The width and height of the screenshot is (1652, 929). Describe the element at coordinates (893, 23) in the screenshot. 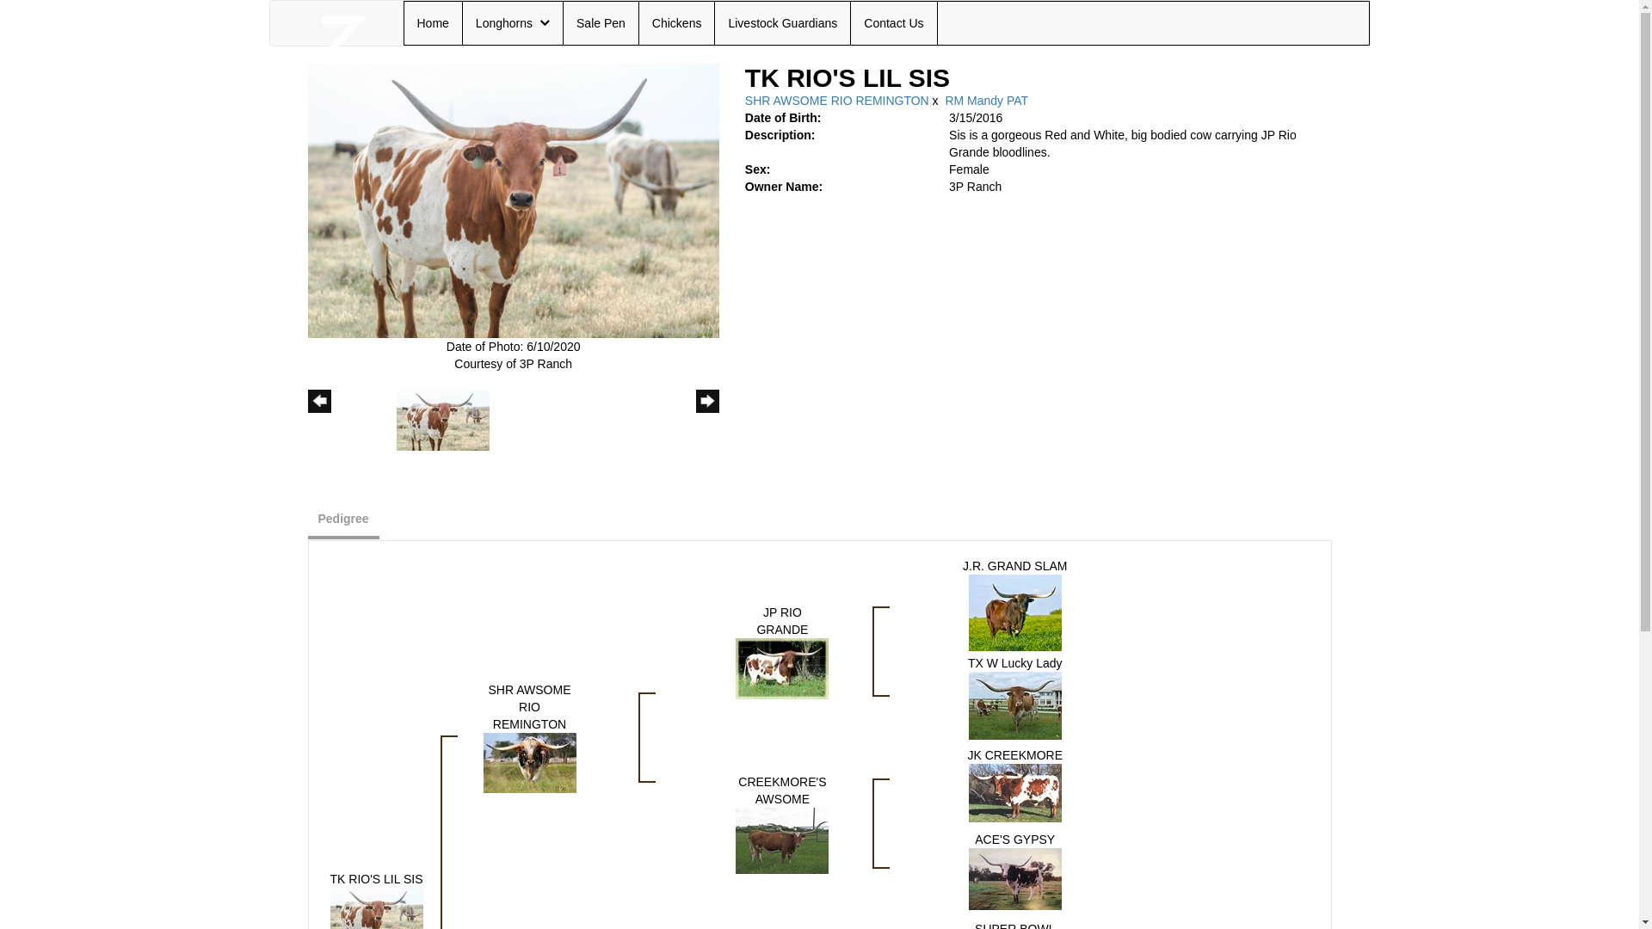

I see `Contact Us` at that location.